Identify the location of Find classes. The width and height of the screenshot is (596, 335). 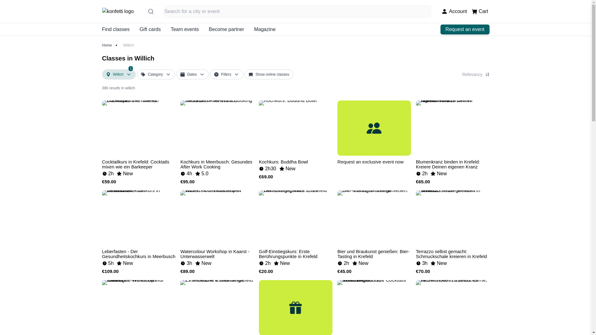
(296, 160).